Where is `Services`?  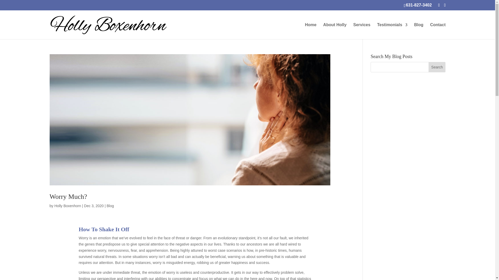
Services is located at coordinates (362, 31).